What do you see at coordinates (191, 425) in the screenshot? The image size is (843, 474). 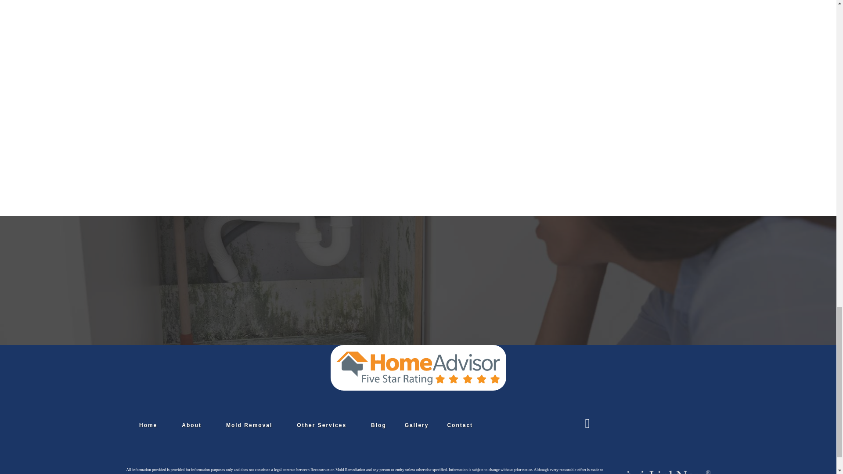 I see `About` at bounding box center [191, 425].